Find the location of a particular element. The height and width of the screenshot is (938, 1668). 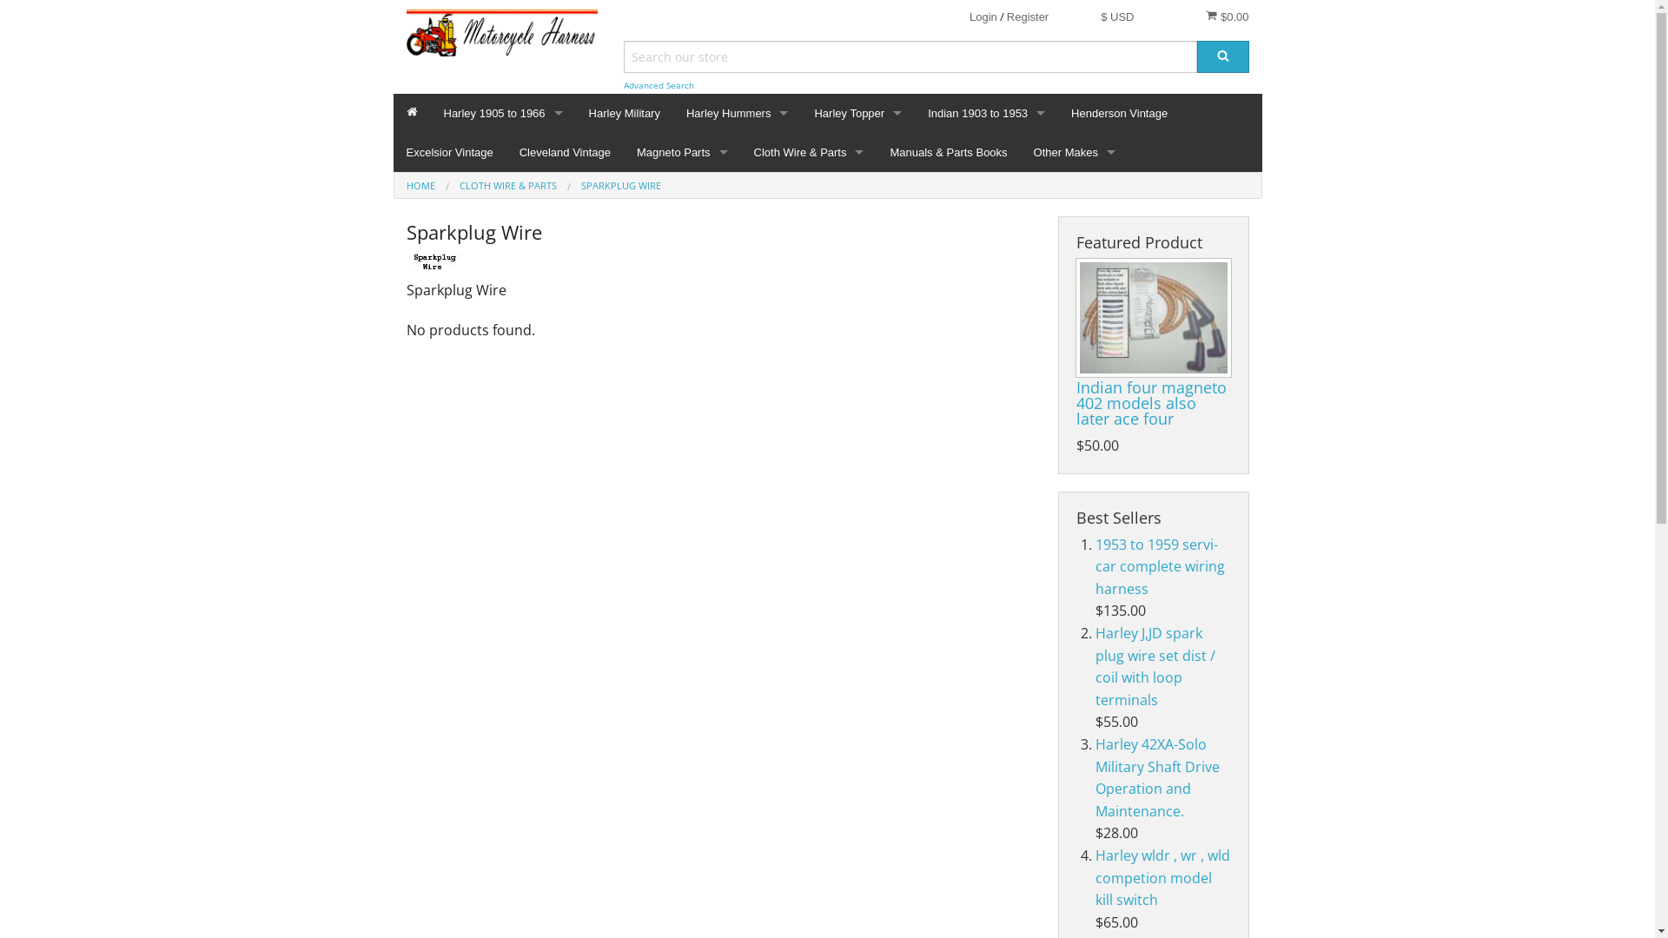

Login is located at coordinates (983, 17).